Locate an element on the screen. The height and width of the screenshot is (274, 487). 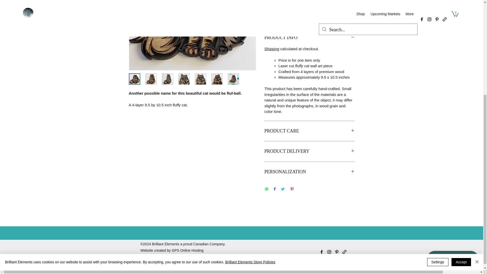
PRODUCT INFO is located at coordinates (309, 38).